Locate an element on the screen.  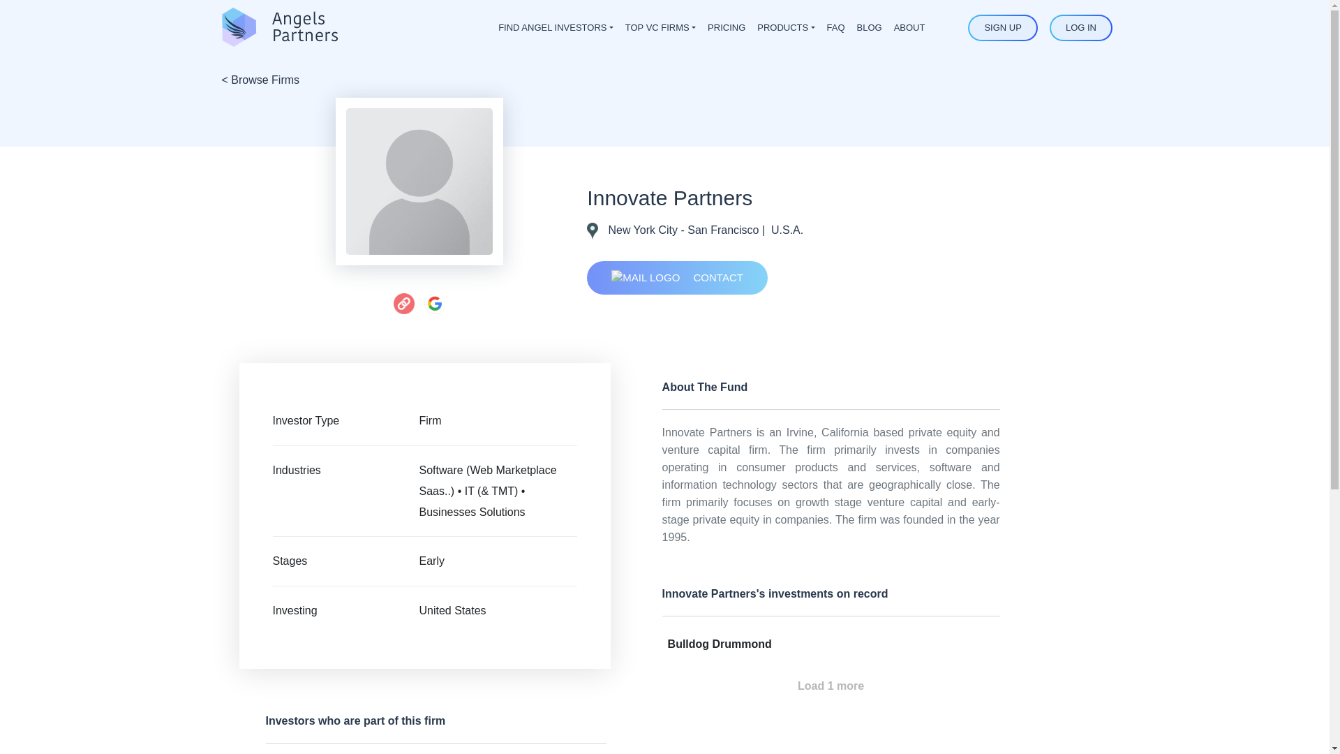
TOP VC FIRMS is located at coordinates (660, 27).